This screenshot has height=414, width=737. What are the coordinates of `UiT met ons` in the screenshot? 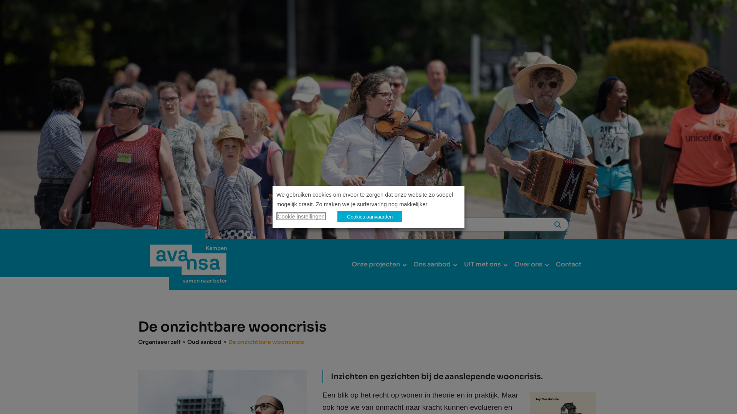 It's located at (484, 264).